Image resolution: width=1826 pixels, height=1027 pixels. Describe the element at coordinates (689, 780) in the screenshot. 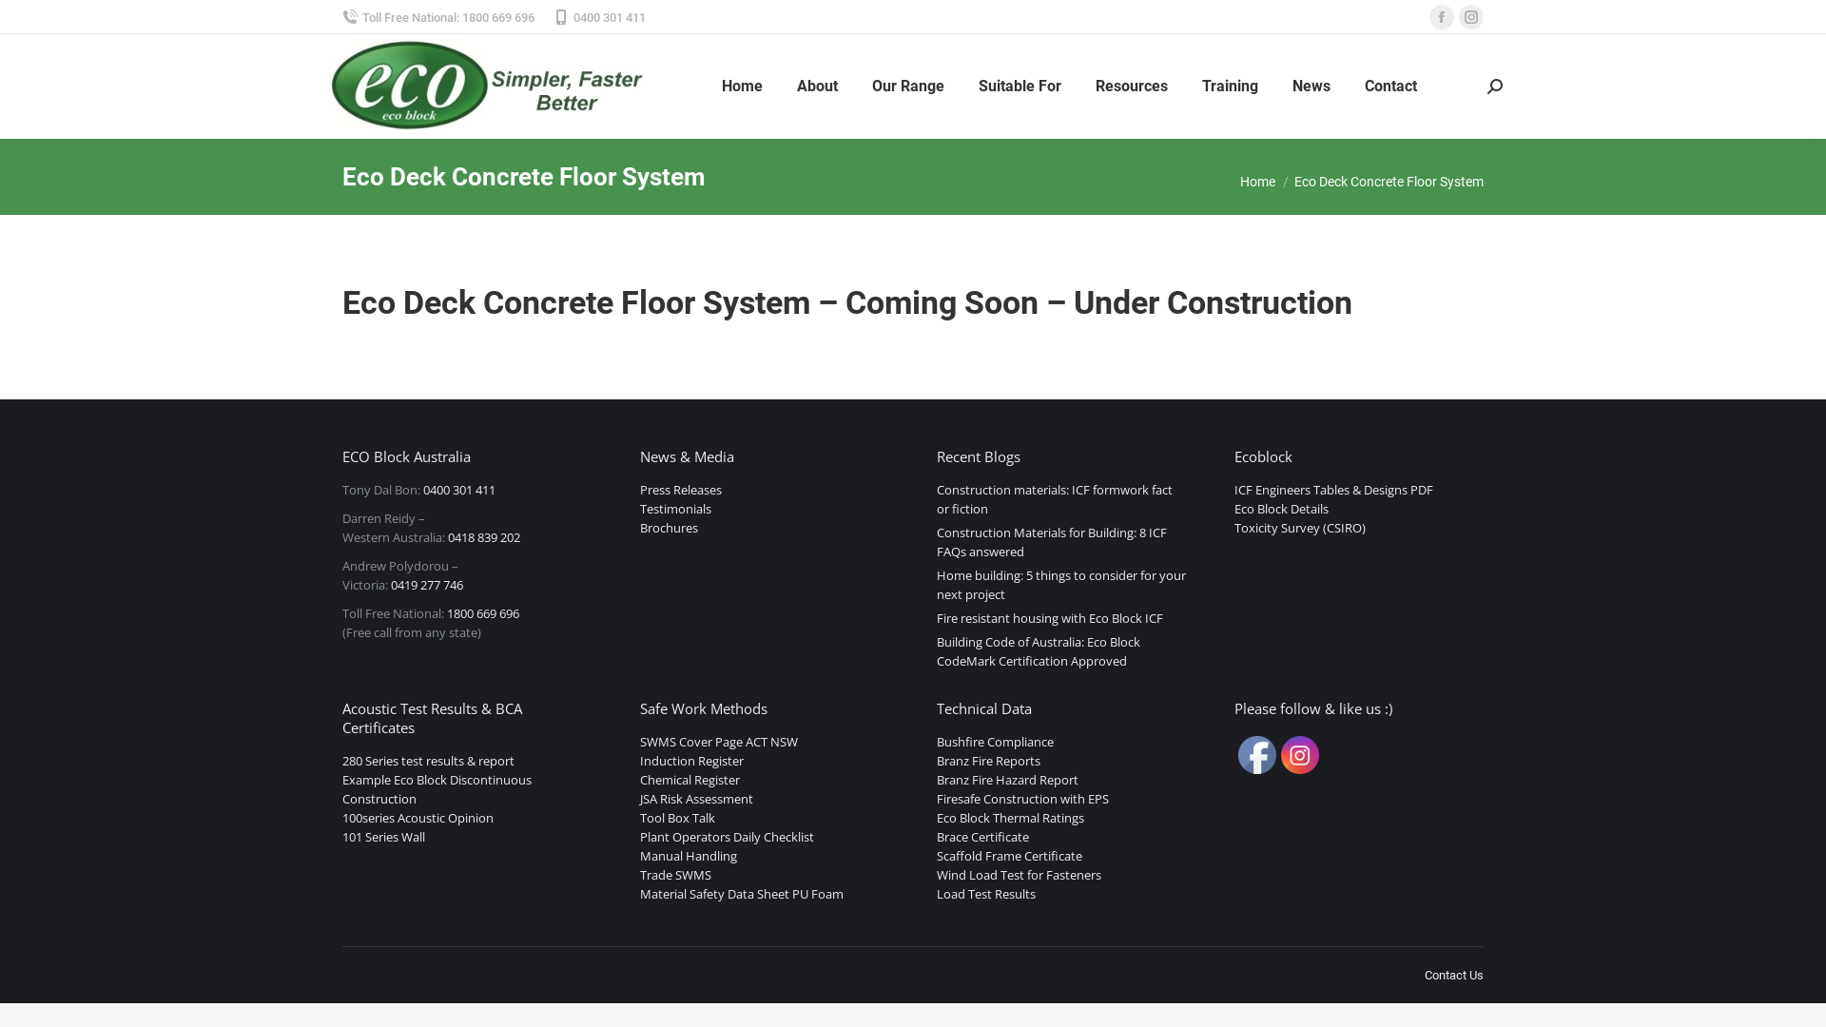

I see `Chemical Register` at that location.